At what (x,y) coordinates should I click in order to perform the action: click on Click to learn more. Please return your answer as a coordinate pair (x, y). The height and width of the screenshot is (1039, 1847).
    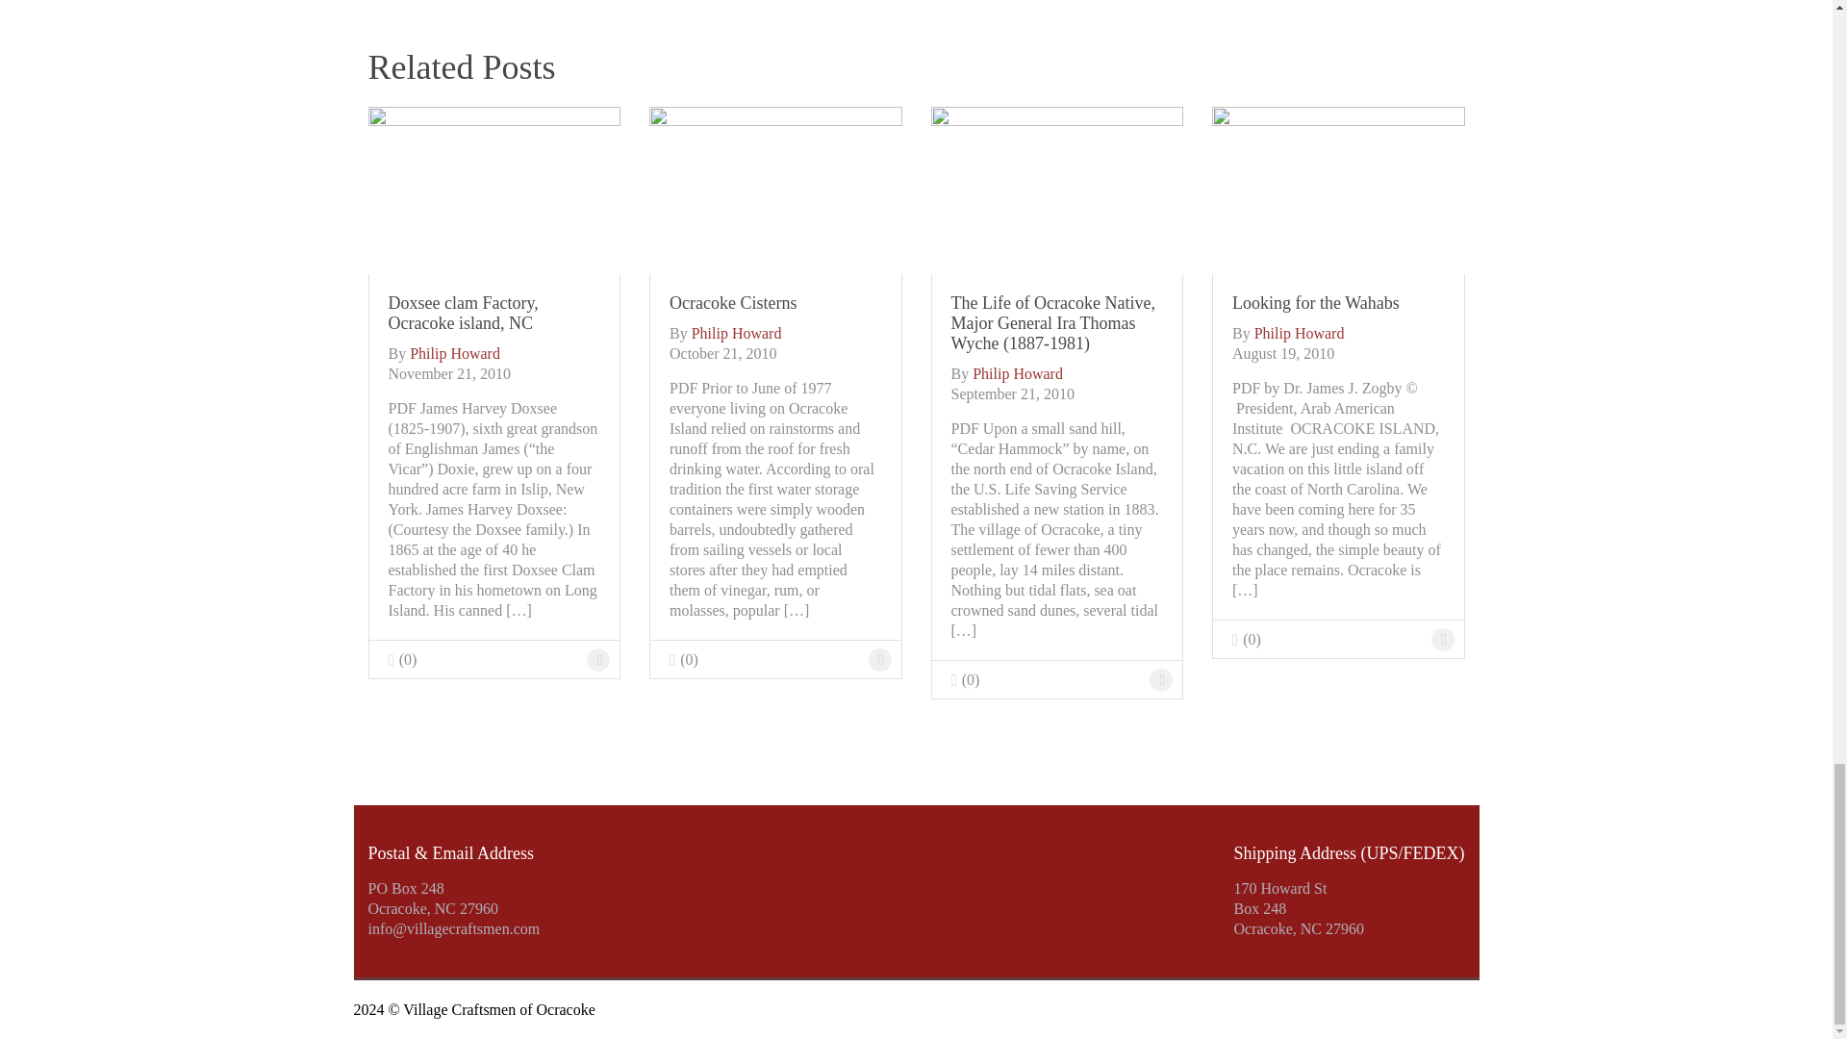
    Looking at the image, I should click on (494, 313).